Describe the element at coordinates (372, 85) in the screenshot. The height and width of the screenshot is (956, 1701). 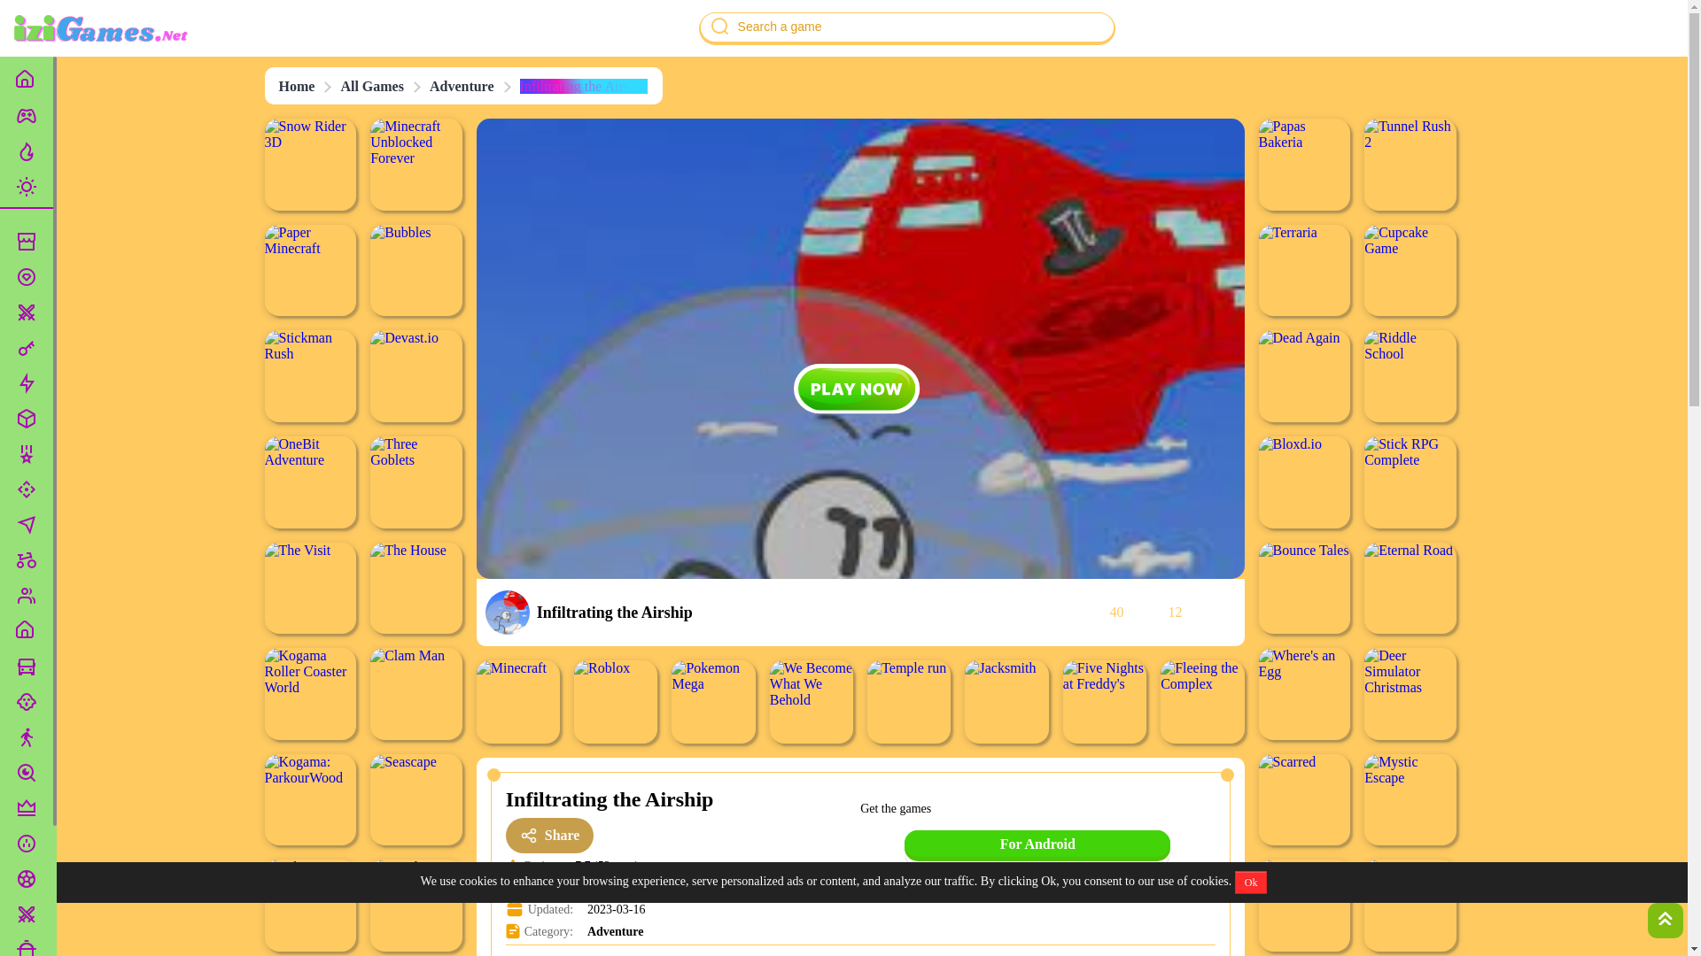
I see `All Games` at that location.